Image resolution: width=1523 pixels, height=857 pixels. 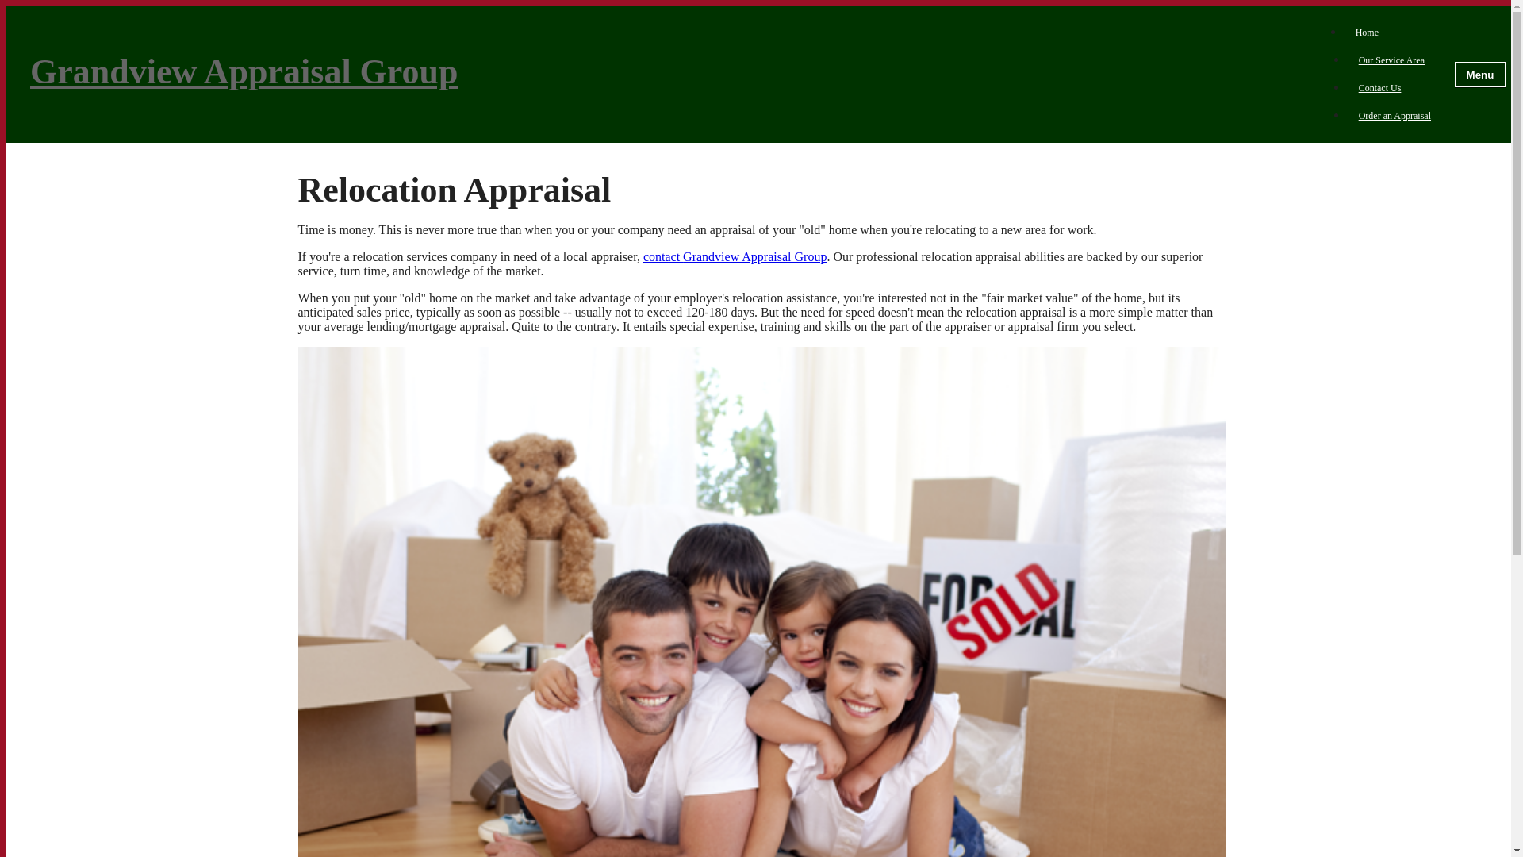 What do you see at coordinates (671, 75) in the screenshot?
I see `Grandview Appraisal Group` at bounding box center [671, 75].